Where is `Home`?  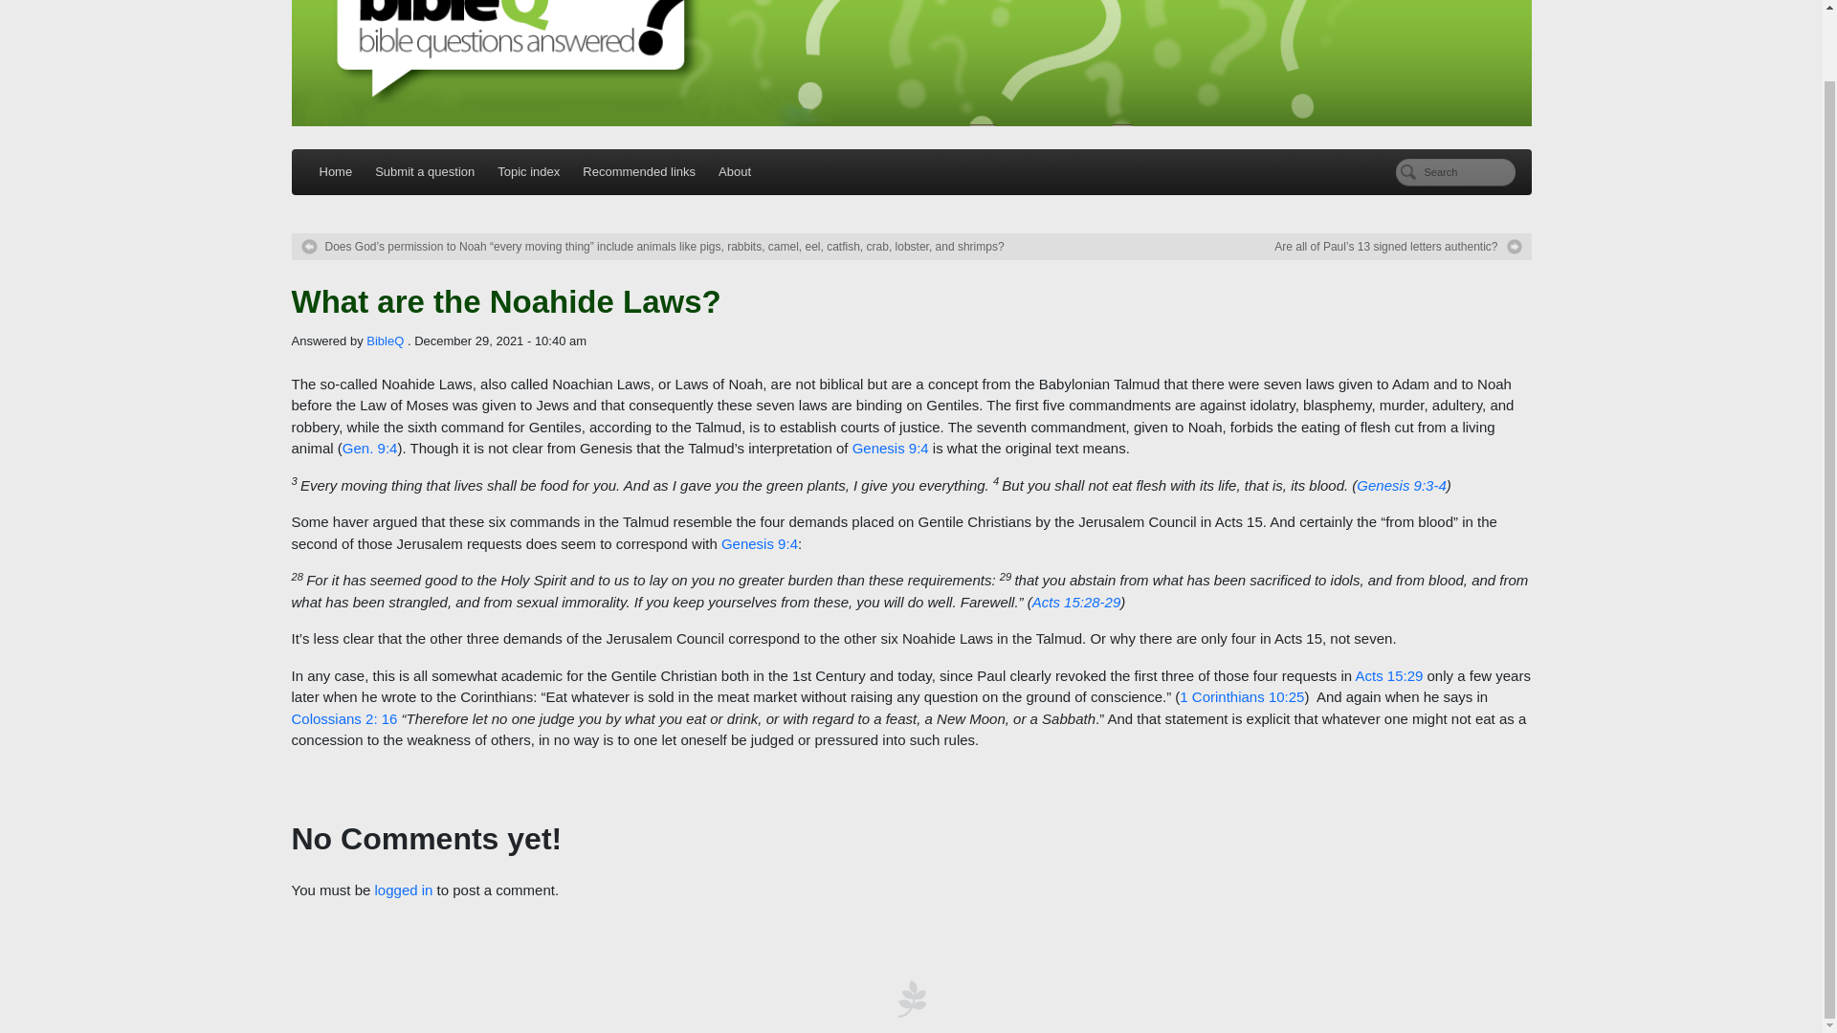
Home is located at coordinates (336, 171).